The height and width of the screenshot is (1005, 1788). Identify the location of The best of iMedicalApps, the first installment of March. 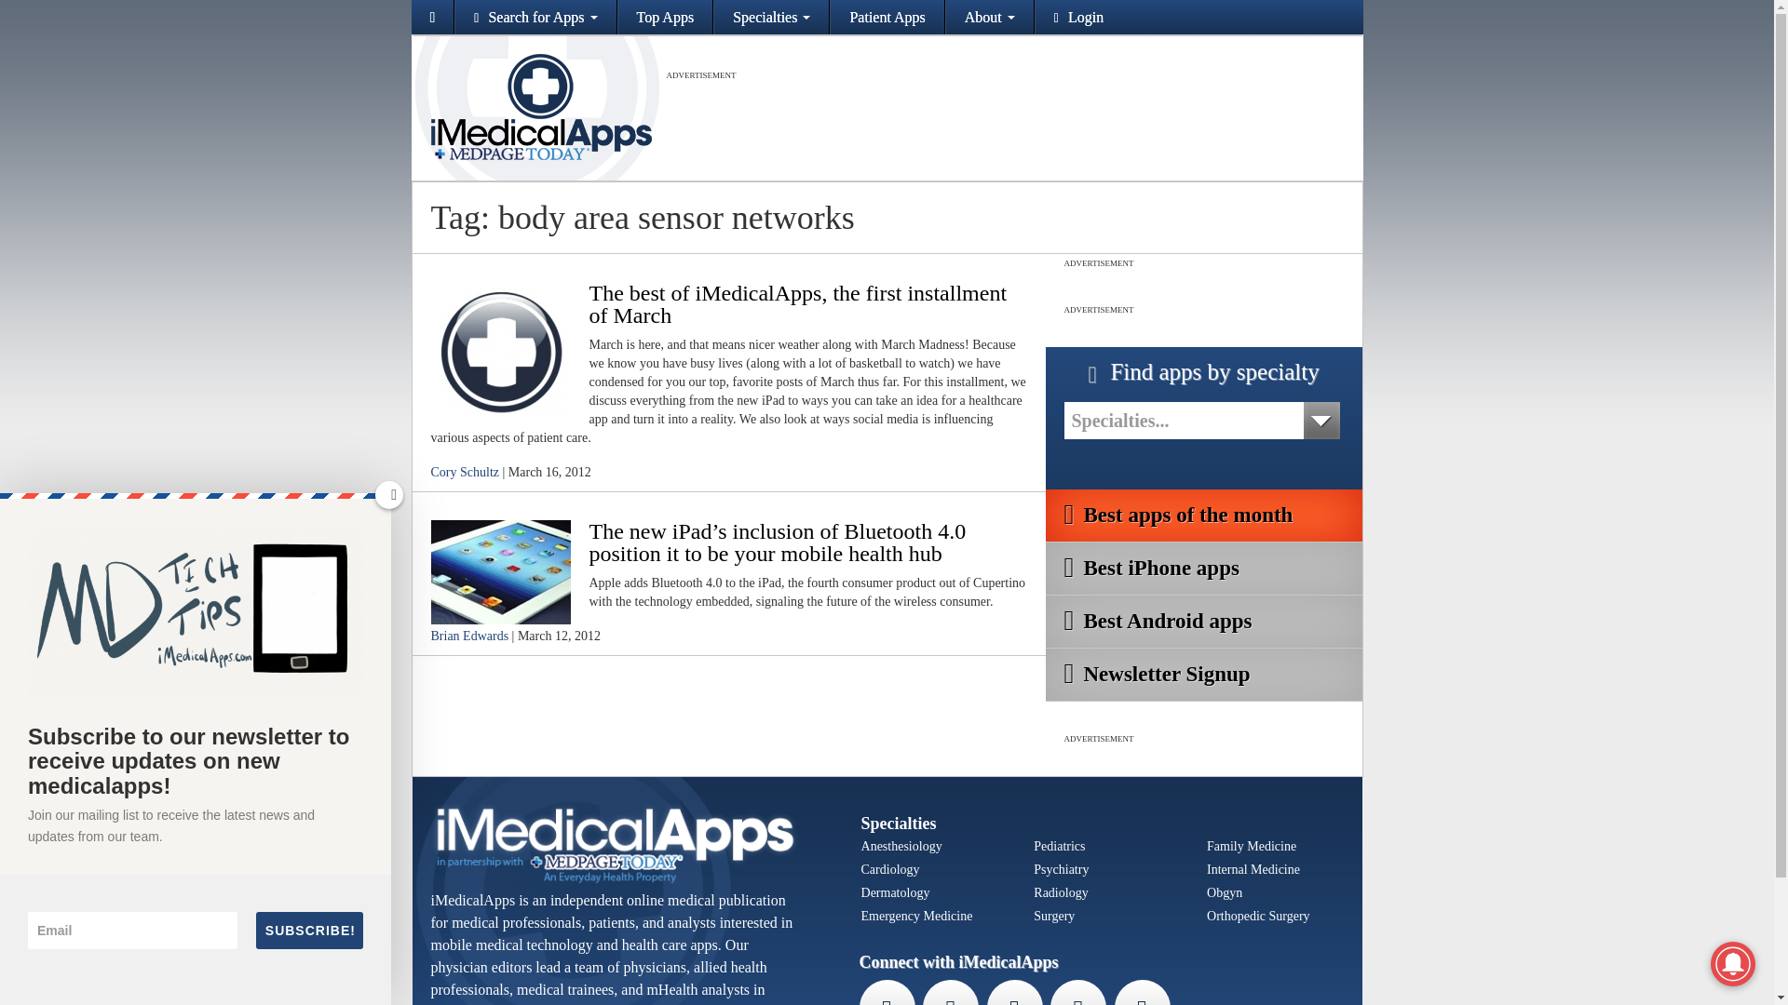
(797, 304).